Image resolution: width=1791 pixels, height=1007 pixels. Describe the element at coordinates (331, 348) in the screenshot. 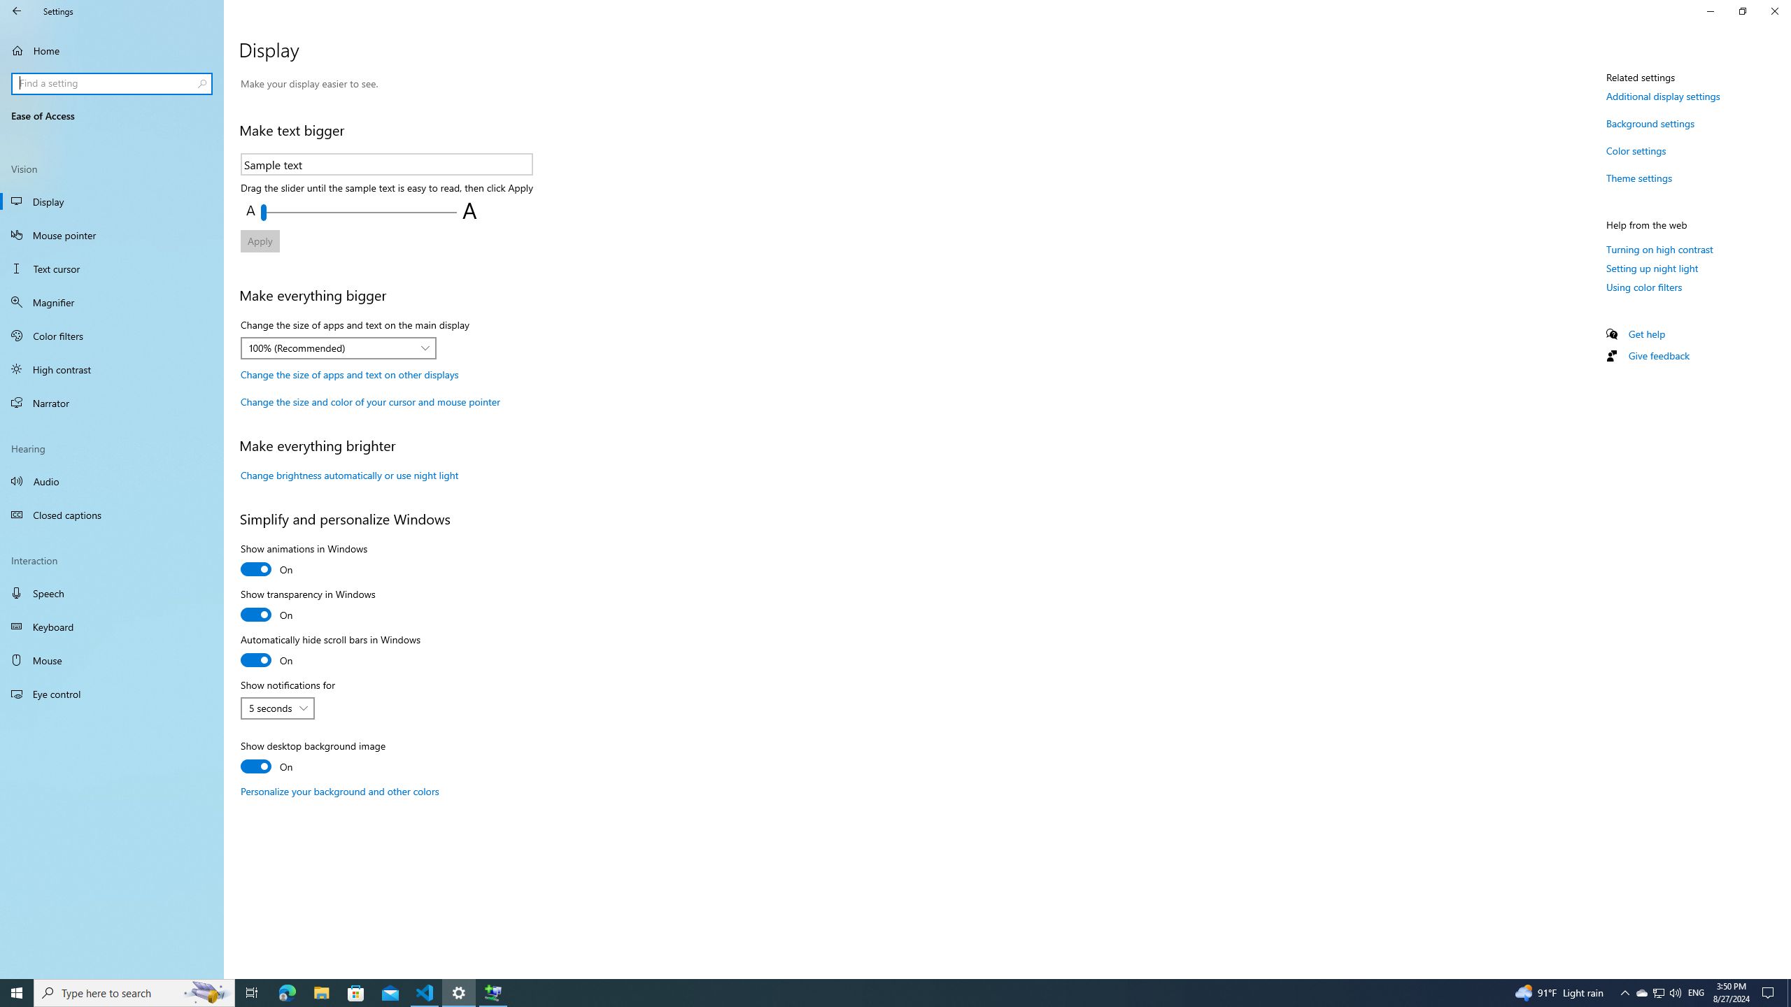

I see `100% (Recommended)` at that location.